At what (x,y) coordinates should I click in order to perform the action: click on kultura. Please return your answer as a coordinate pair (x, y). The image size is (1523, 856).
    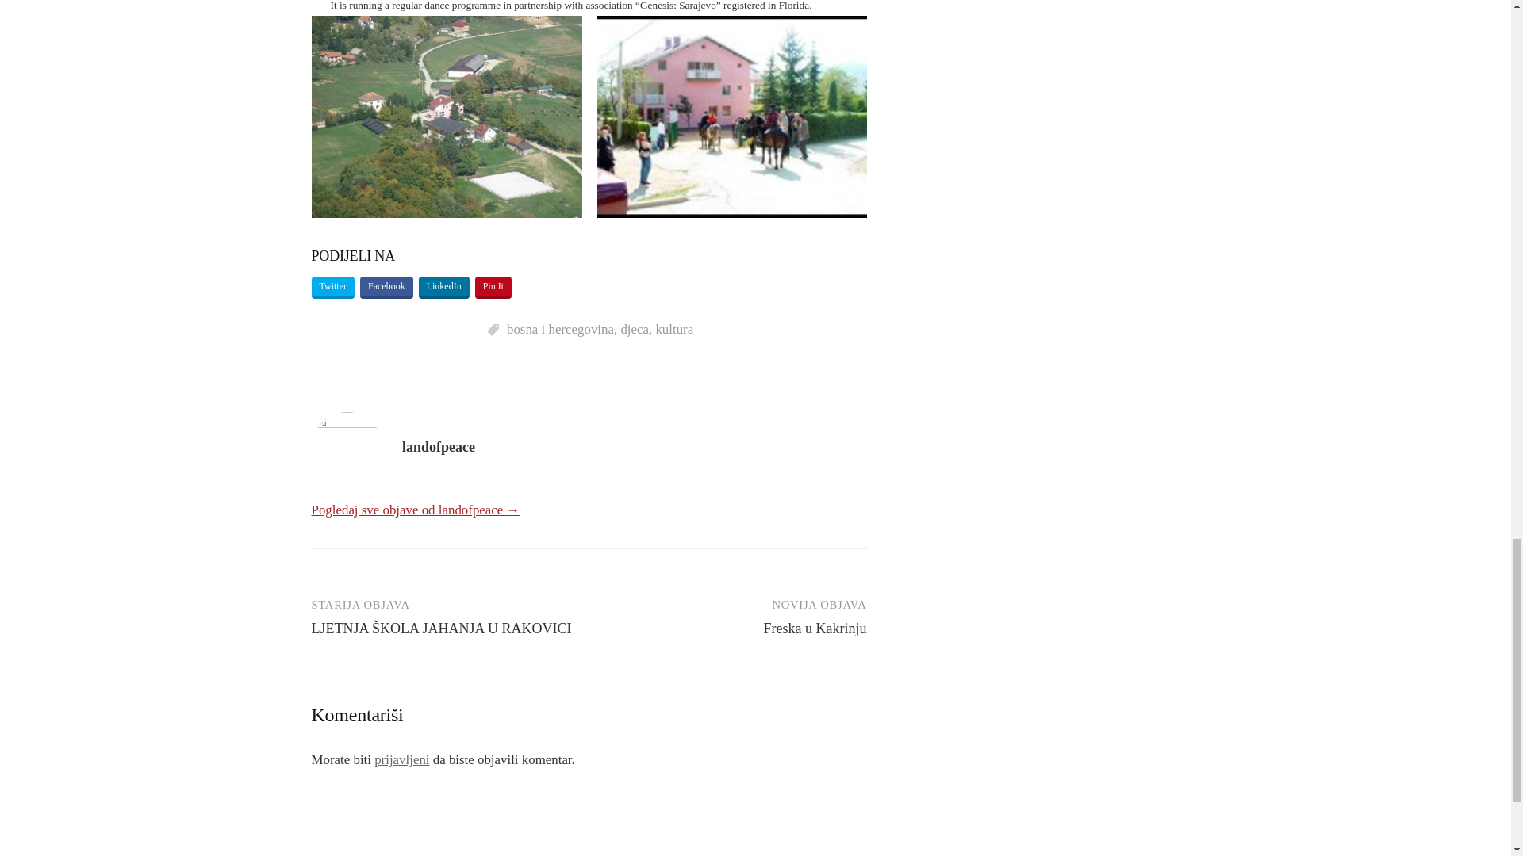
    Looking at the image, I should click on (673, 330).